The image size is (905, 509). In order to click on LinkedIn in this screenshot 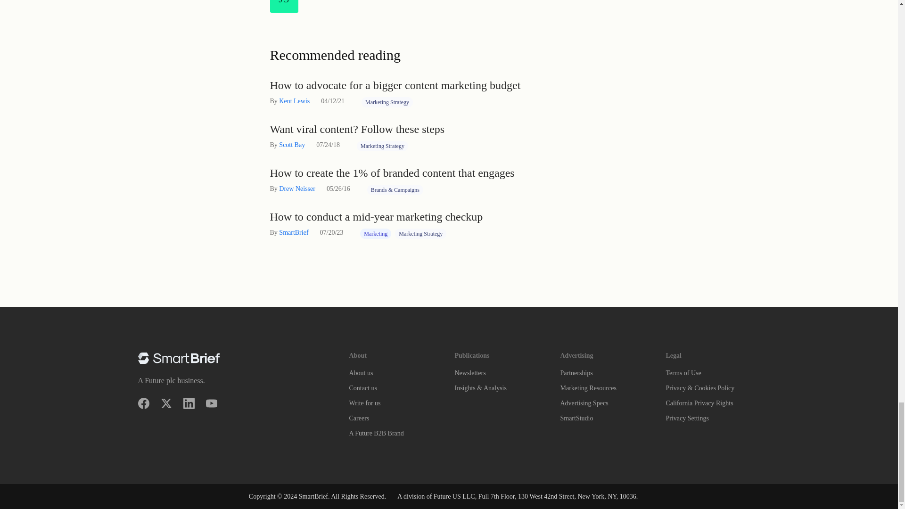, I will do `click(189, 403)`.